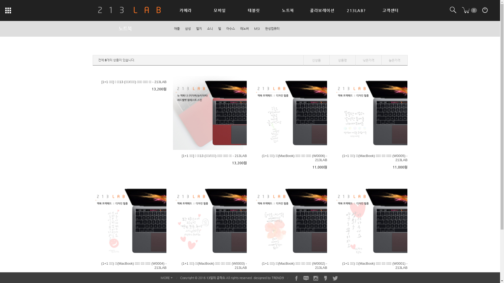  I want to click on MSI, so click(257, 29).